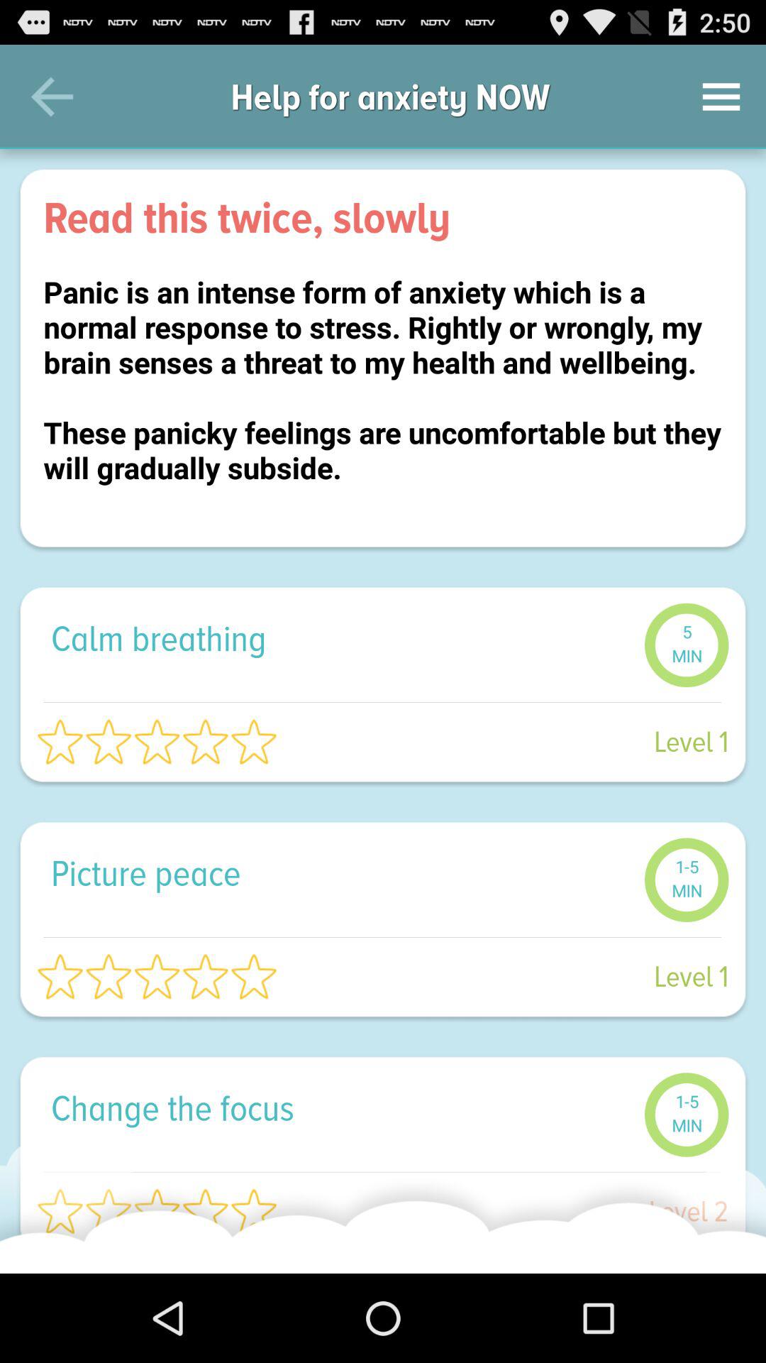  What do you see at coordinates (383, 217) in the screenshot?
I see `open item above panic is an` at bounding box center [383, 217].